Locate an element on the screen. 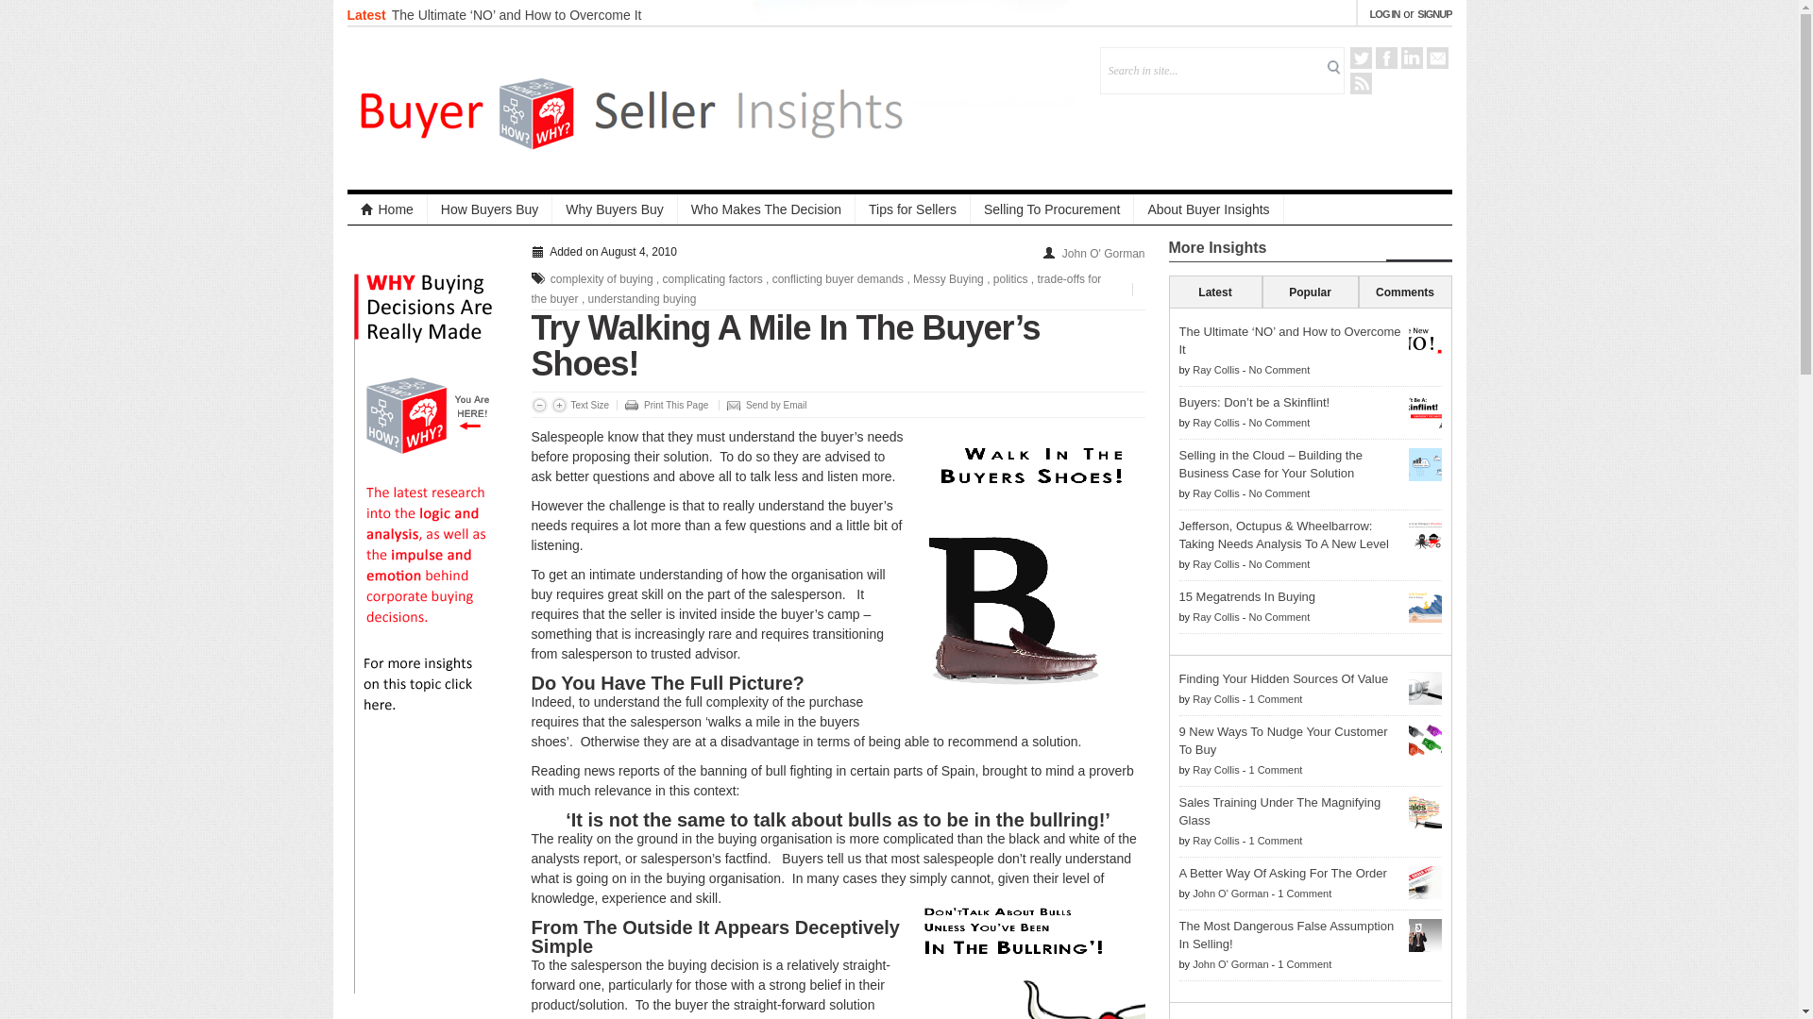 The image size is (1813, 1019). Buyer Insights is located at coordinates (631, 108).